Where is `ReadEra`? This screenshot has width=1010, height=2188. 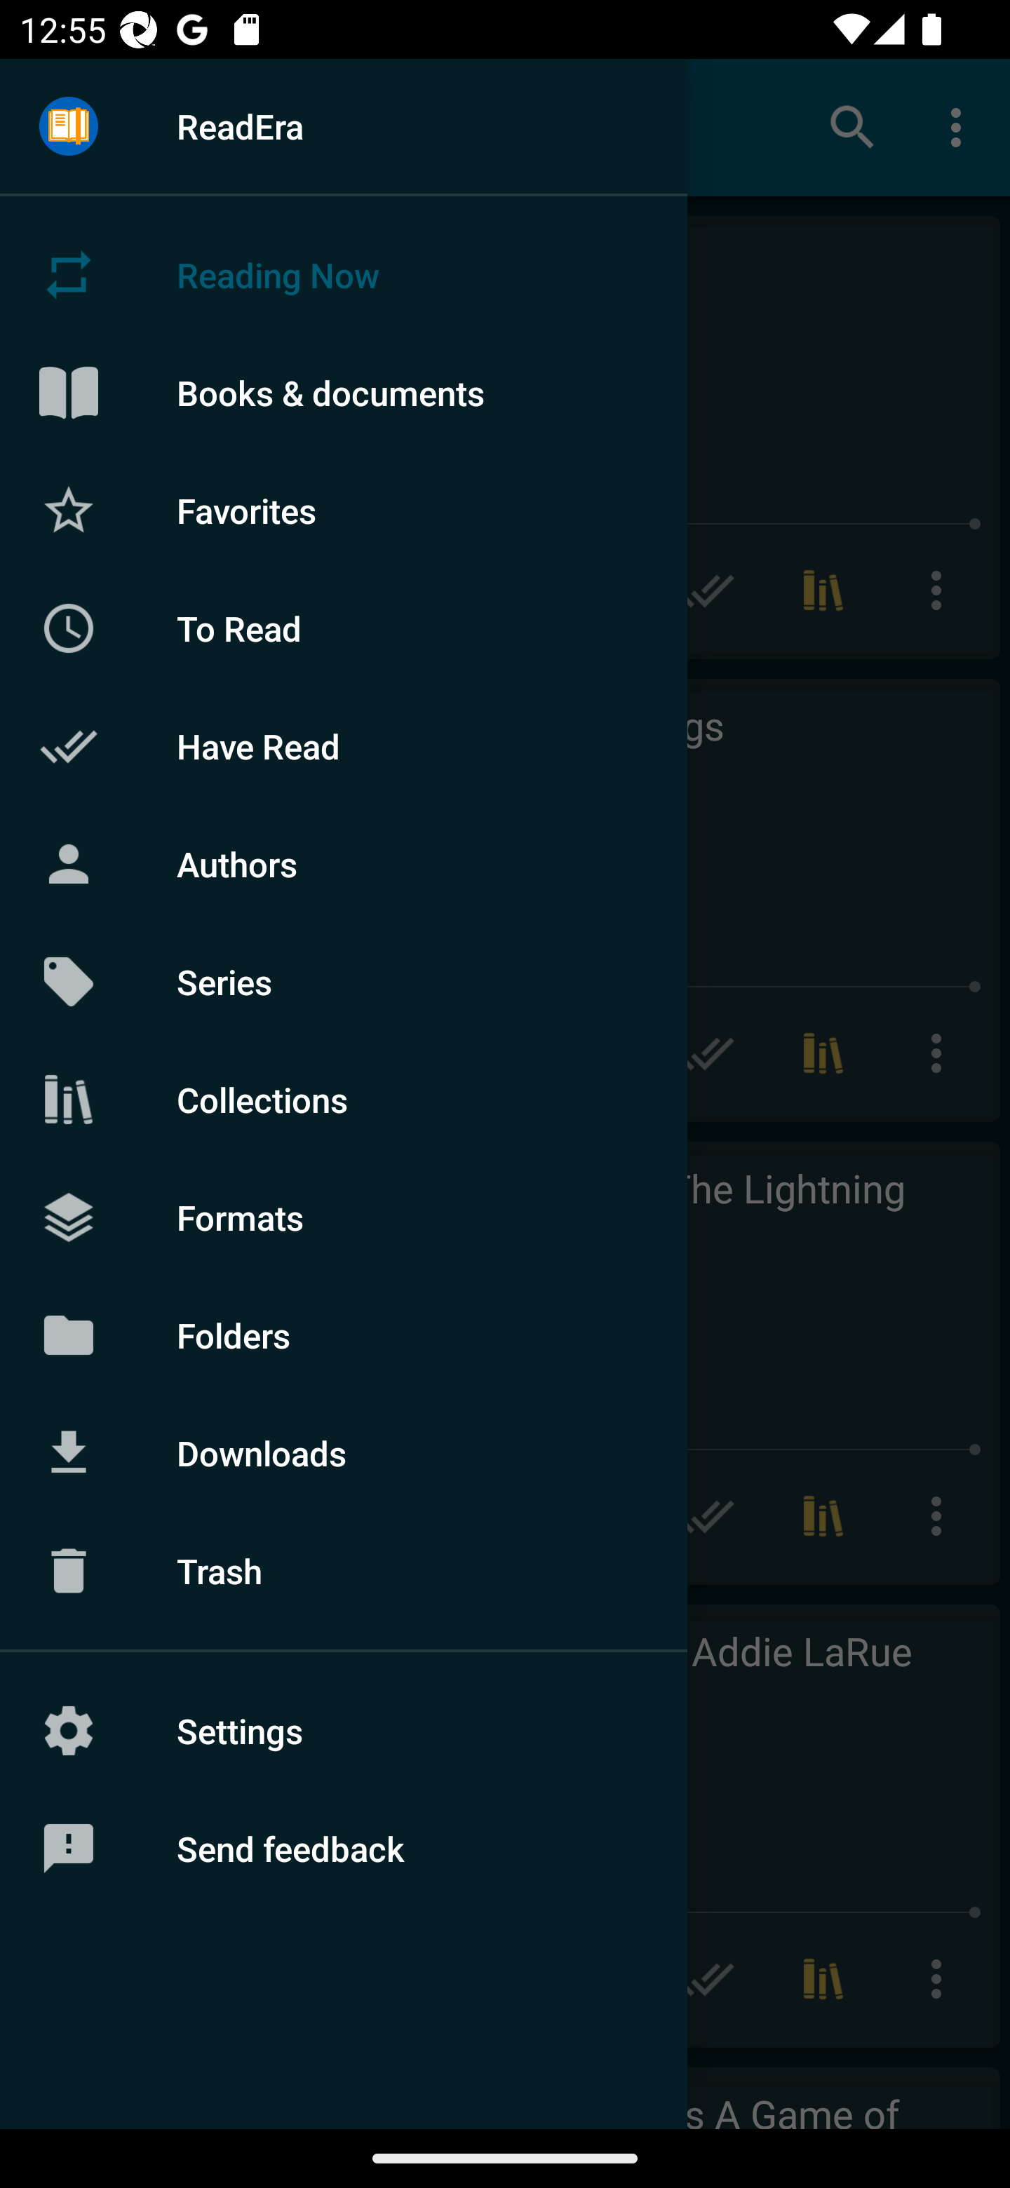 ReadEra is located at coordinates (344, 126).